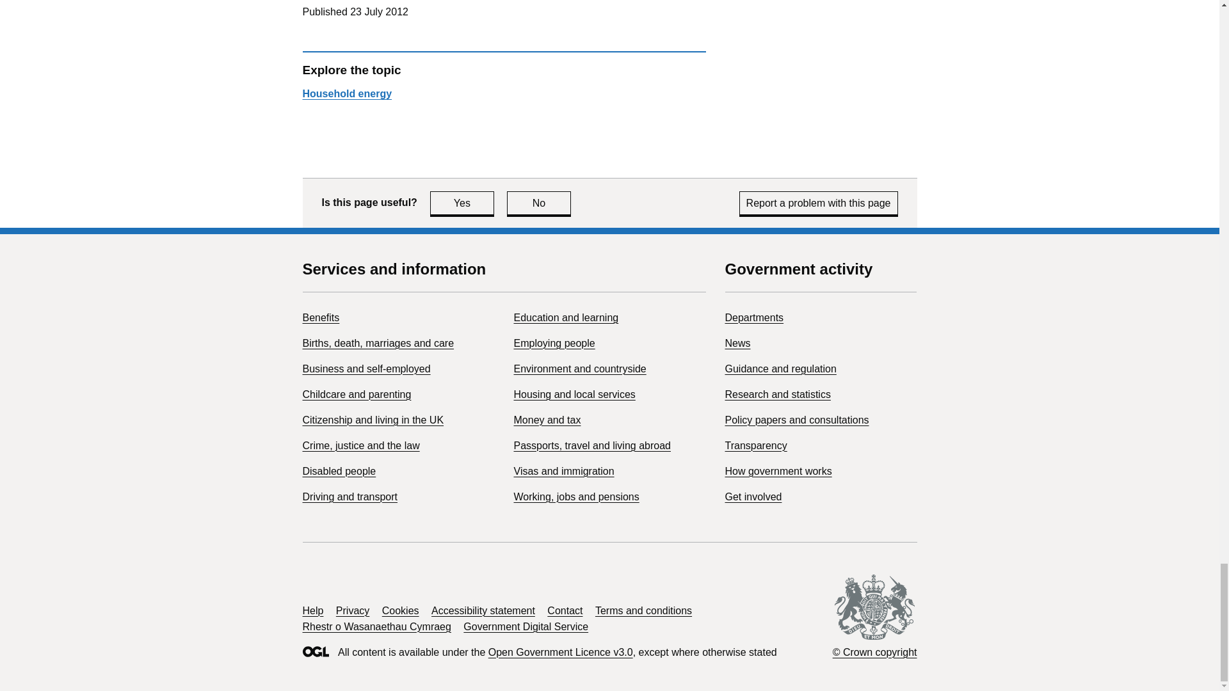  Describe the element at coordinates (539, 203) in the screenshot. I see `Working, jobs and pensions` at that location.